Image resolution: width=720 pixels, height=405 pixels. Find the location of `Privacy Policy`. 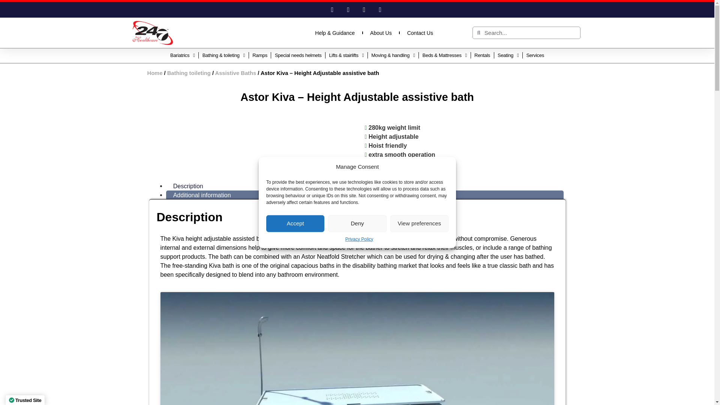

Privacy Policy is located at coordinates (358, 238).